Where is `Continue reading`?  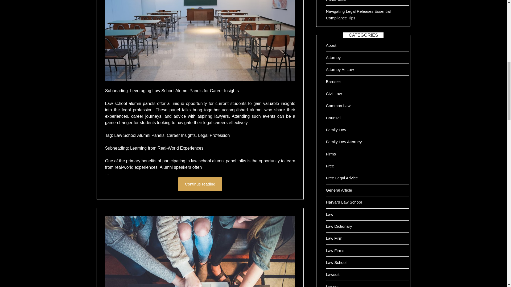
Continue reading is located at coordinates (200, 184).